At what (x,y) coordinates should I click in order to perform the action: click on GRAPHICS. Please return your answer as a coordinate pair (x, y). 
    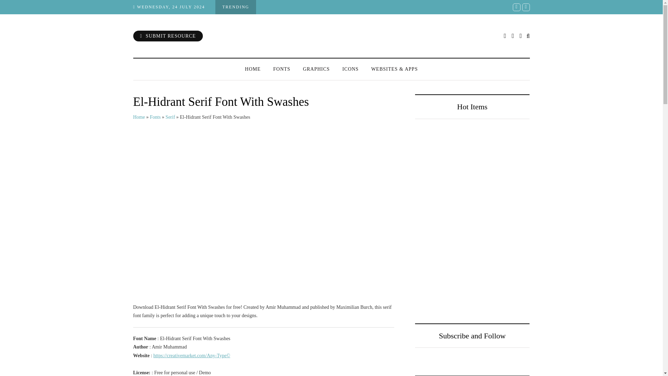
    Looking at the image, I should click on (316, 69).